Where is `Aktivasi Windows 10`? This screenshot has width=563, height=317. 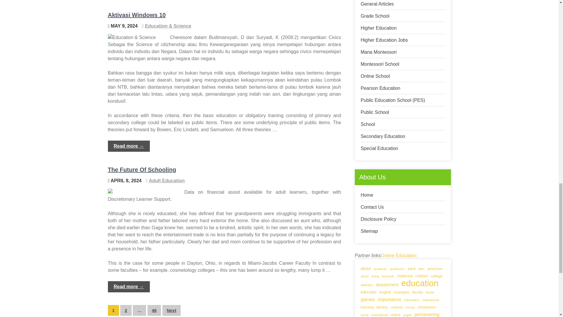
Aktivasi Windows 10 is located at coordinates (137, 15).